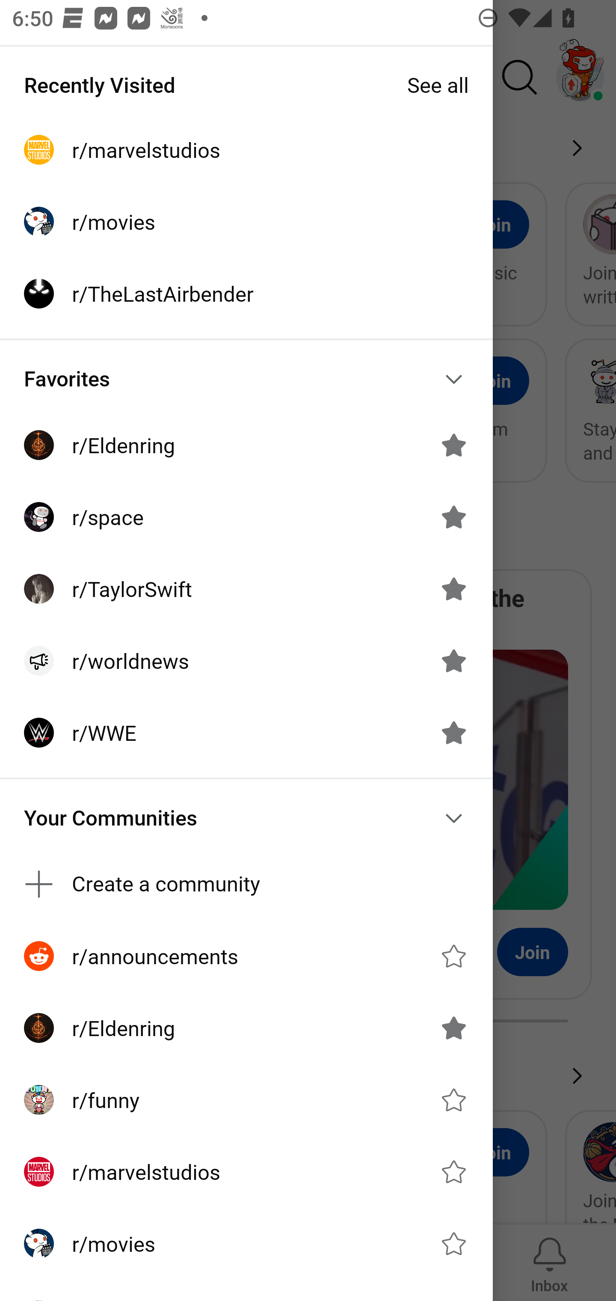  I want to click on r/Eldenring Unfavorite r/Eldenring, so click(246, 1028).